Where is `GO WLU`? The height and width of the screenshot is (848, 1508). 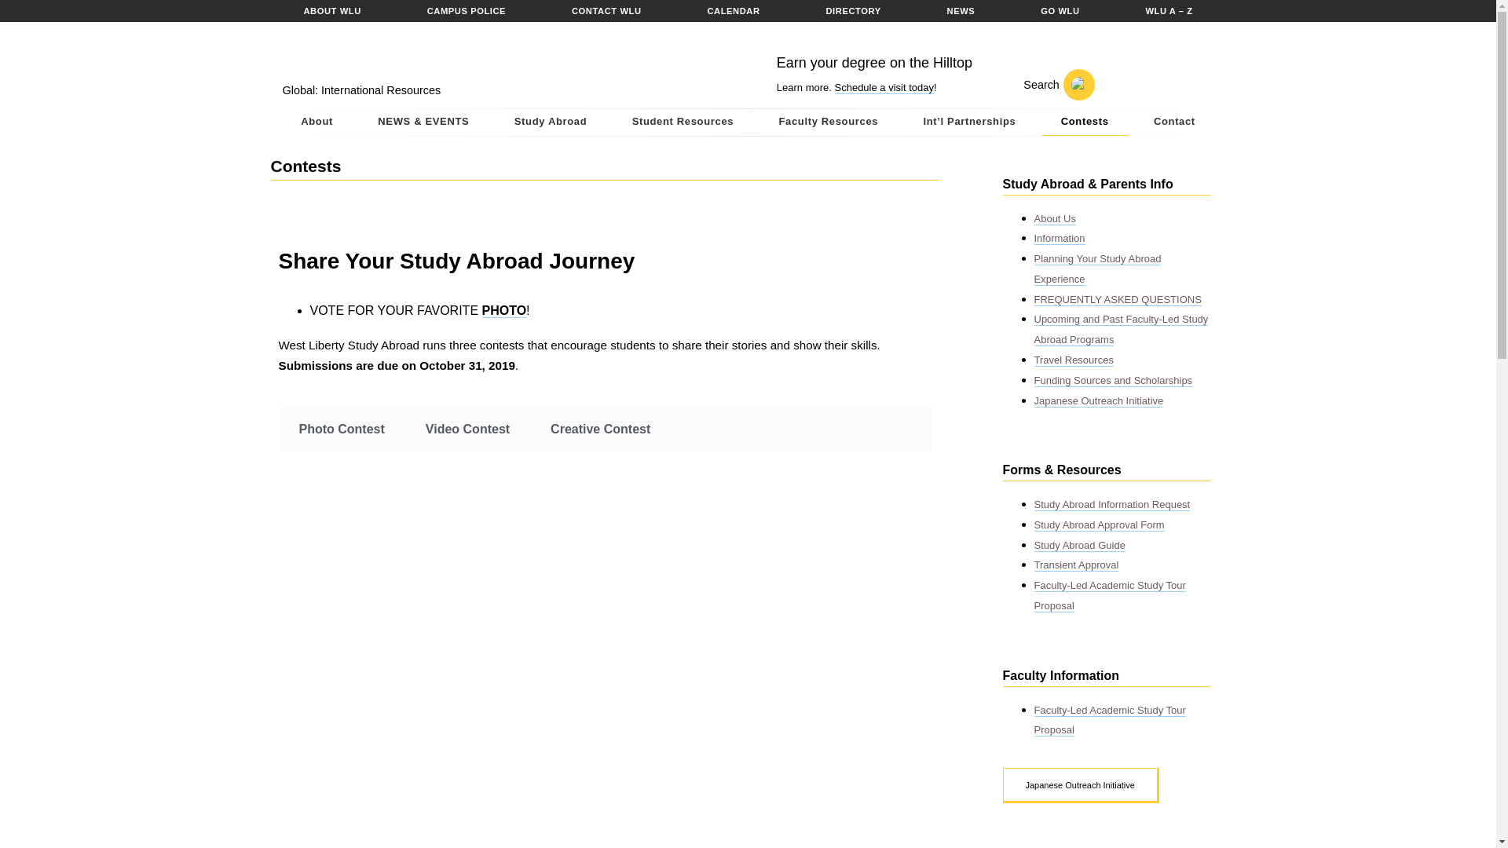 GO WLU is located at coordinates (1060, 11).